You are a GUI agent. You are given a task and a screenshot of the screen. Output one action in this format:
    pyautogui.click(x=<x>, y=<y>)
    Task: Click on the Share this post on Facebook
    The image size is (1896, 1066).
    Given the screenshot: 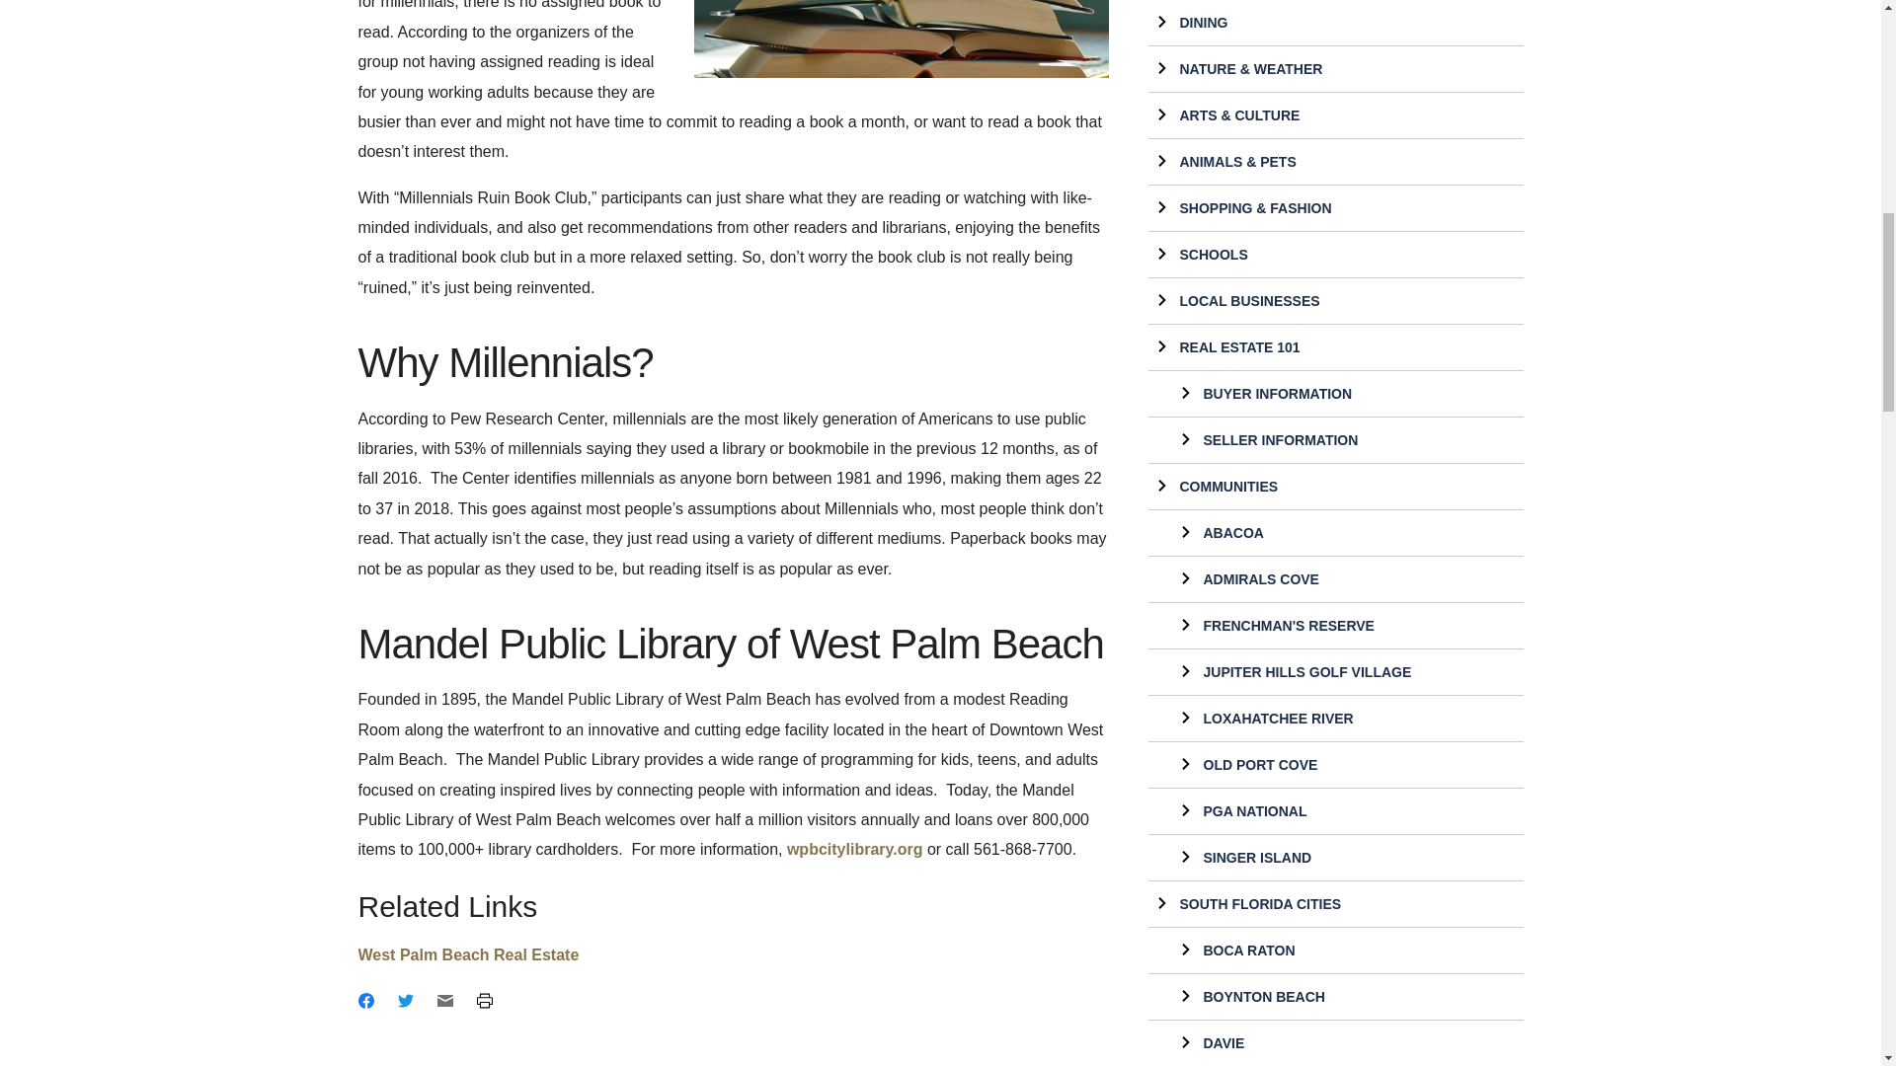 What is the action you would take?
    pyautogui.click(x=365, y=1000)
    